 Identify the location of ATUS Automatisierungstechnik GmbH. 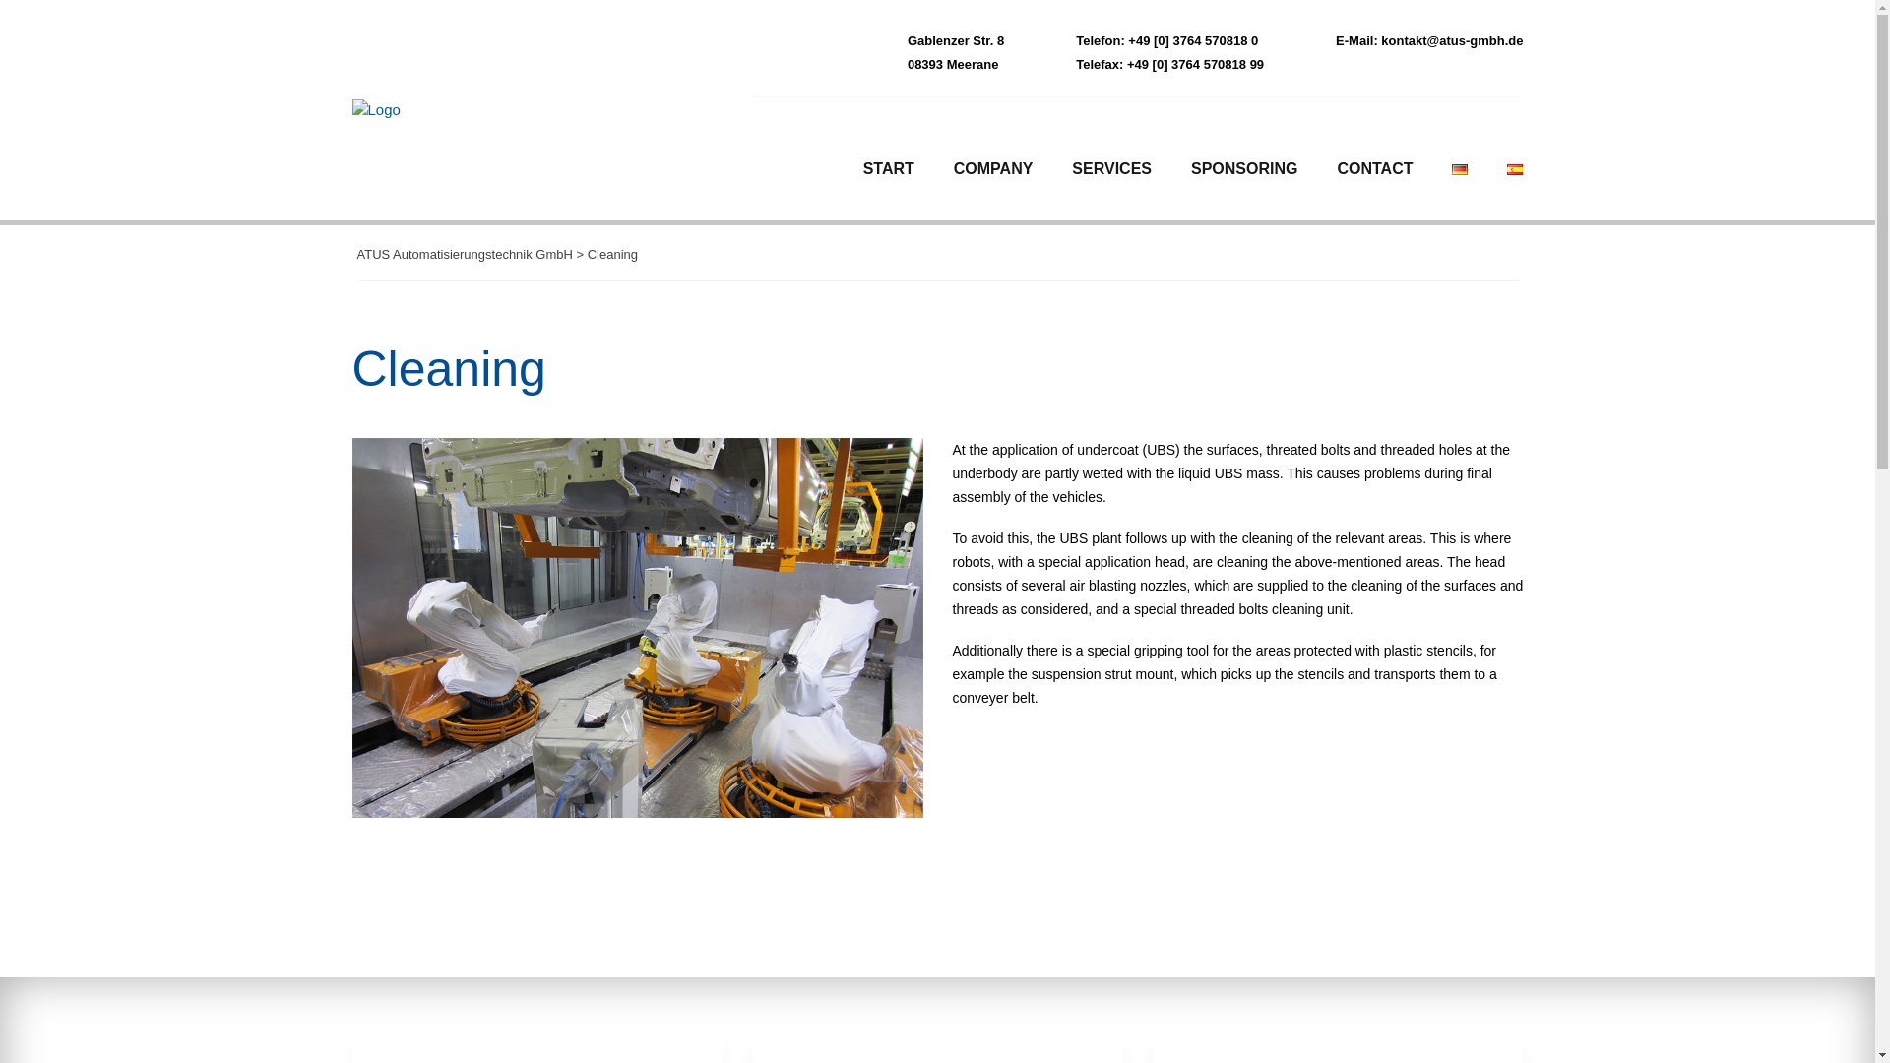
(465, 254).